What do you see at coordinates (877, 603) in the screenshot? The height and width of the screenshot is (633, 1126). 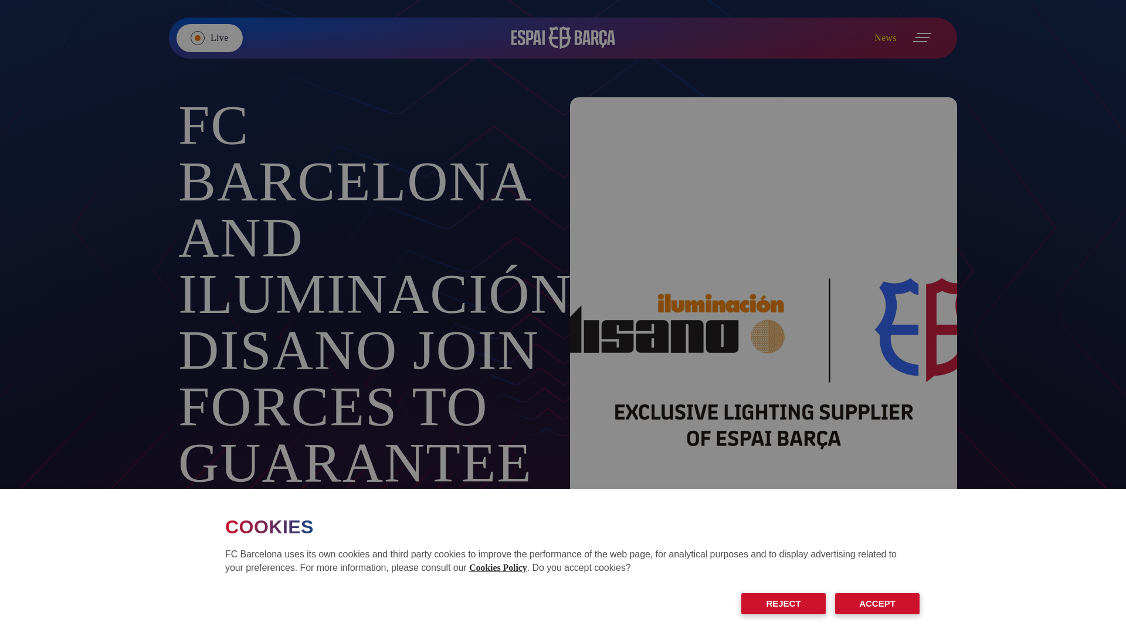 I see `ACCEPT` at bounding box center [877, 603].